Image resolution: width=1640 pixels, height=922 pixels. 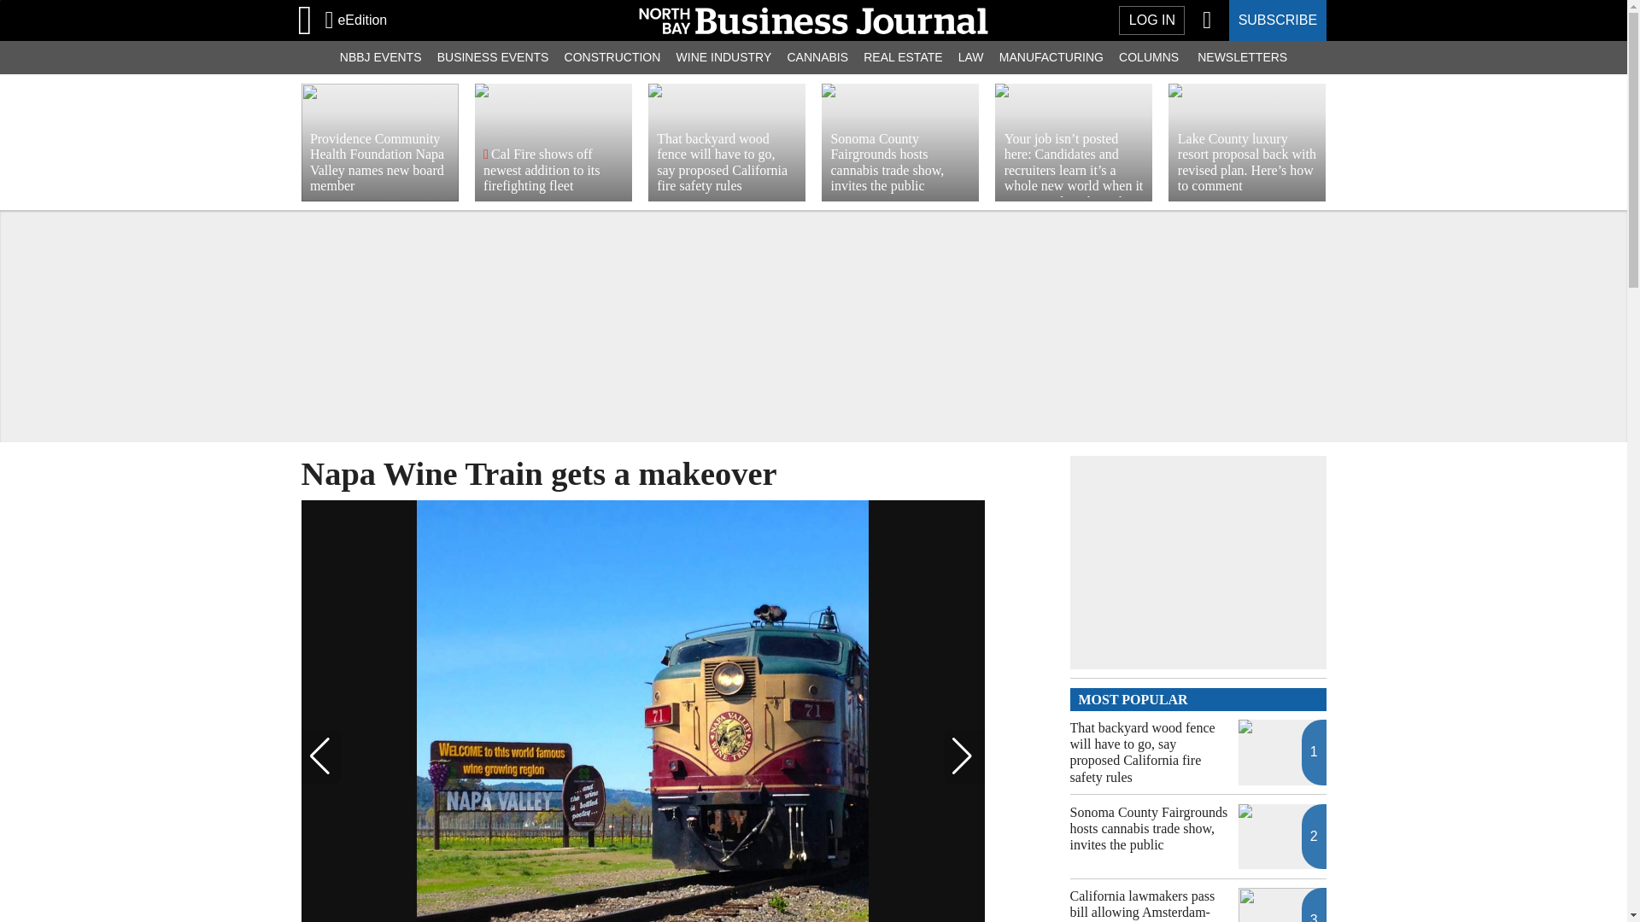 What do you see at coordinates (1276, 20) in the screenshot?
I see `SUBSCRIBE` at bounding box center [1276, 20].